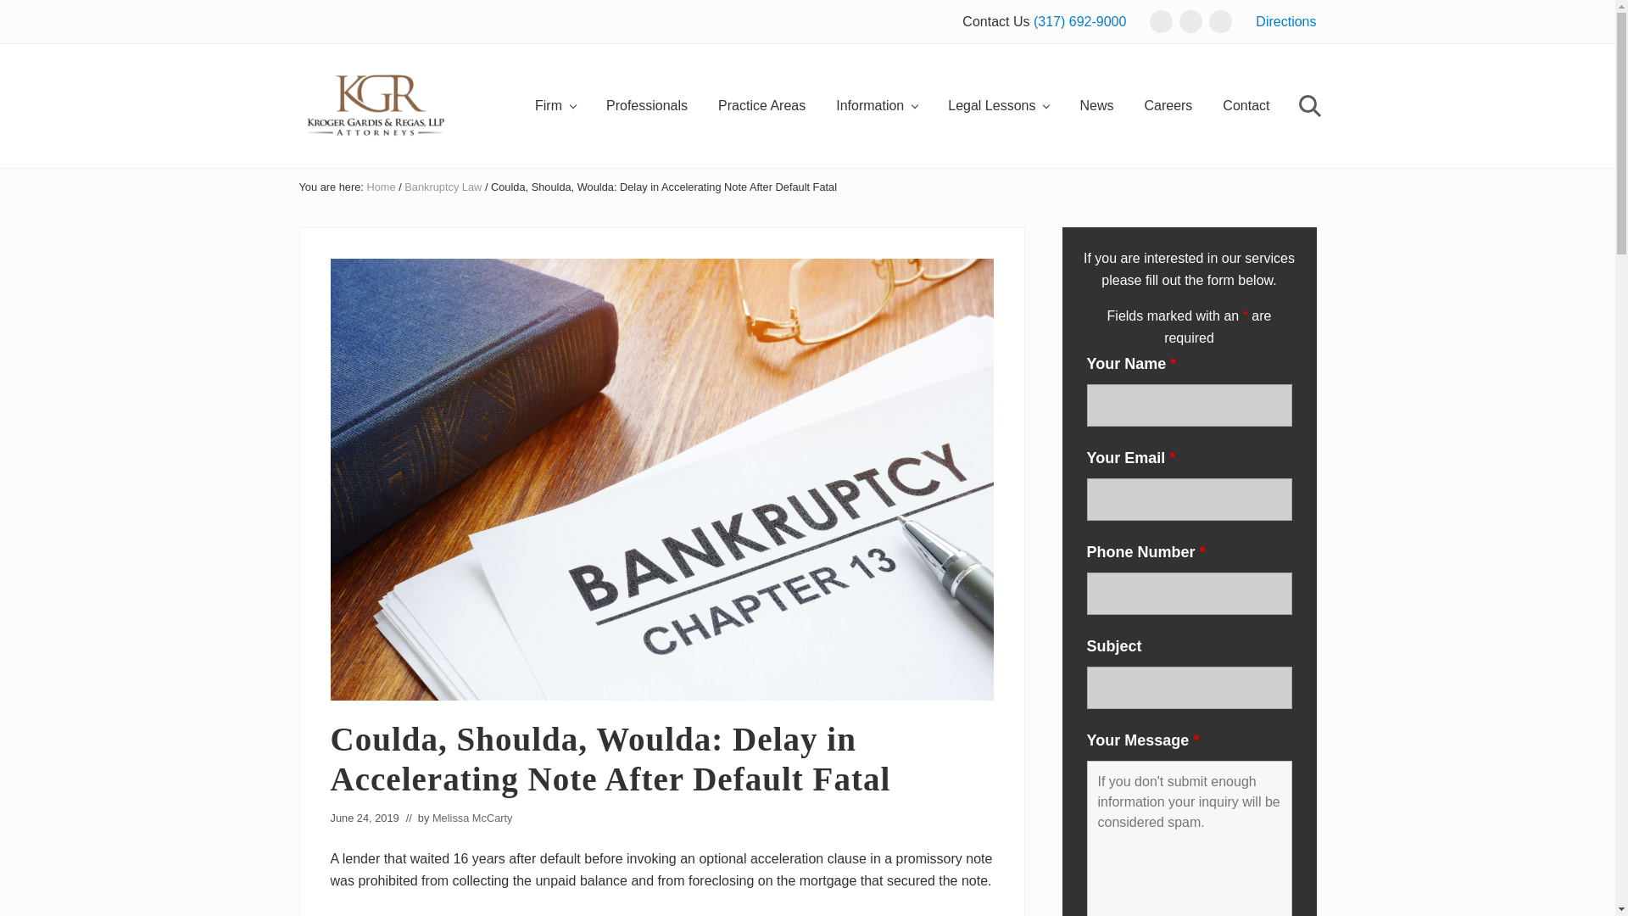  Describe the element at coordinates (1285, 21) in the screenshot. I see `Directions` at that location.